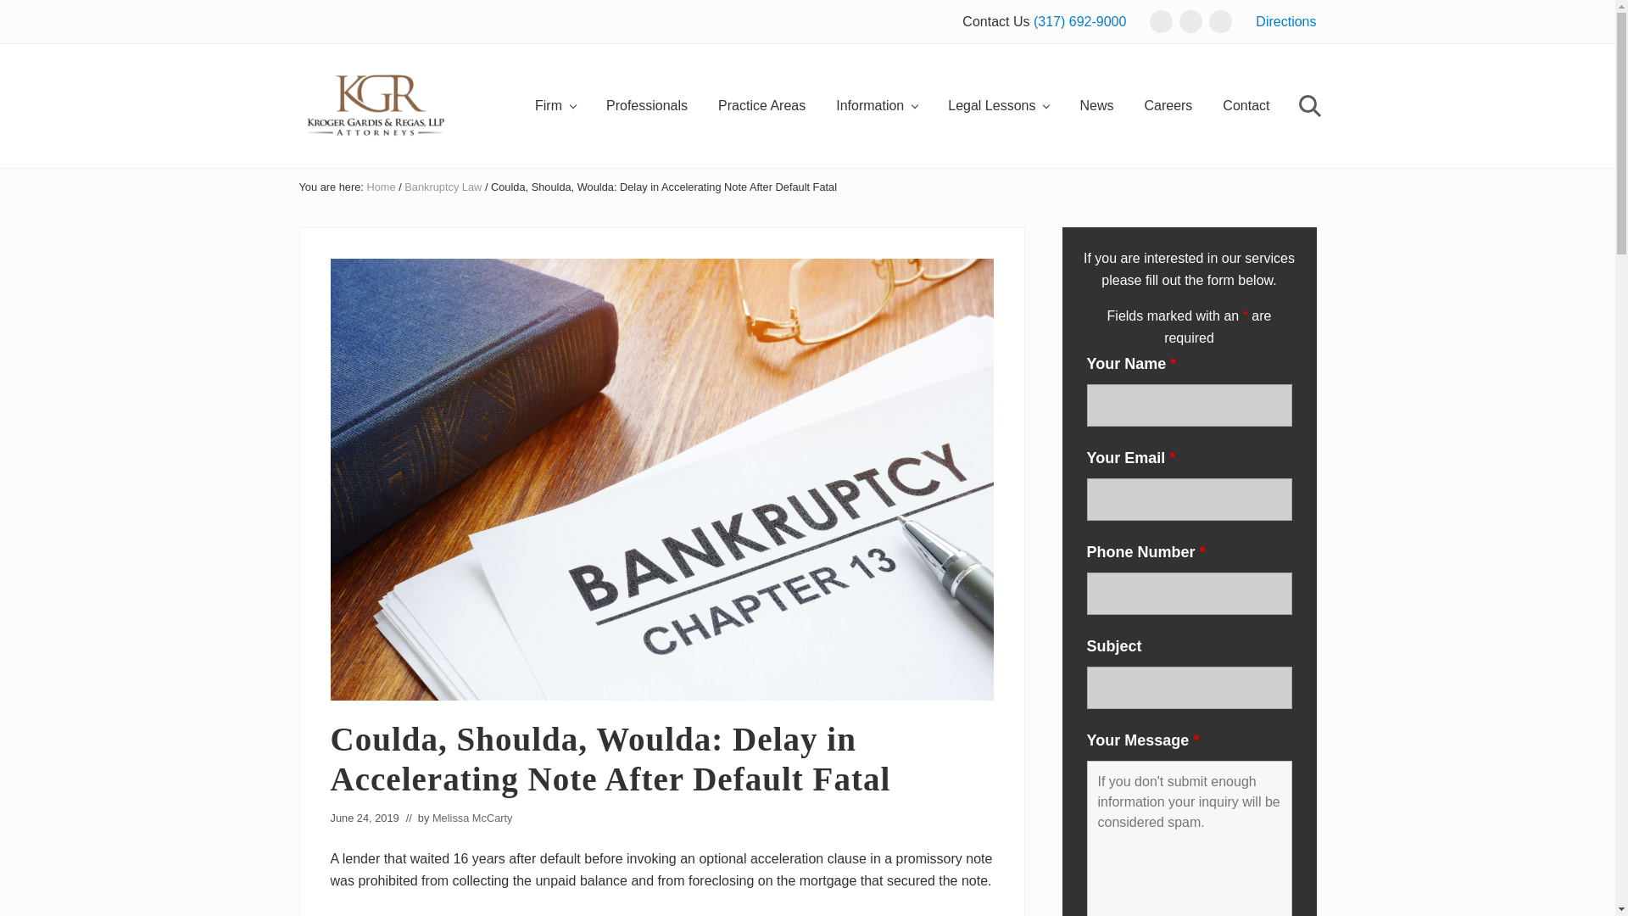  Describe the element at coordinates (1285, 21) in the screenshot. I see `Directions` at that location.